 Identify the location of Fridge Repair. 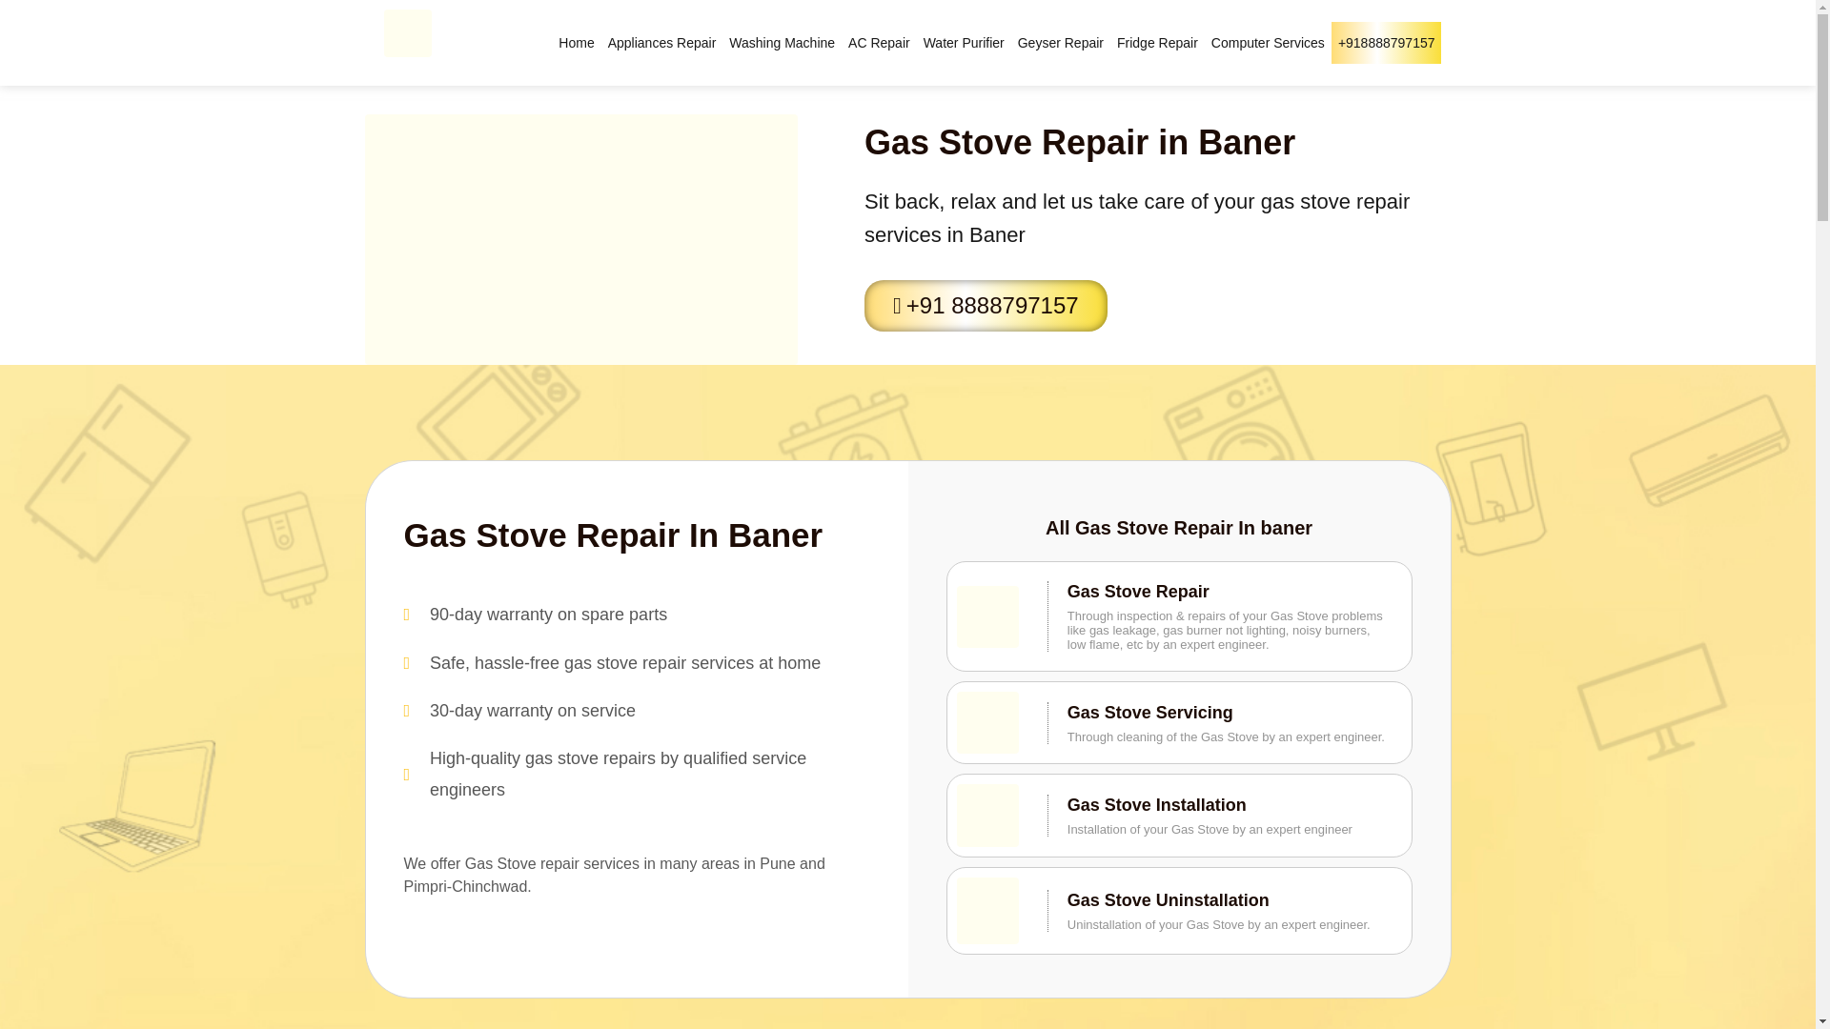
(1157, 42).